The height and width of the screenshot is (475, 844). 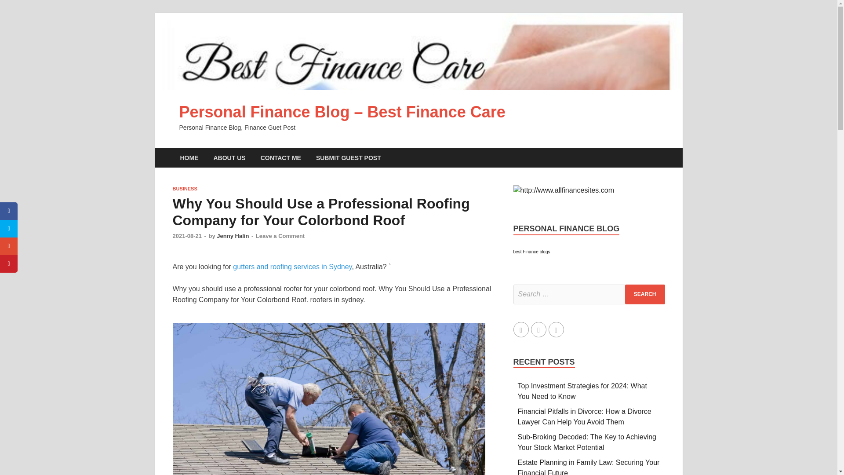 I want to click on gutters and roofing services in Sydney, so click(x=292, y=267).